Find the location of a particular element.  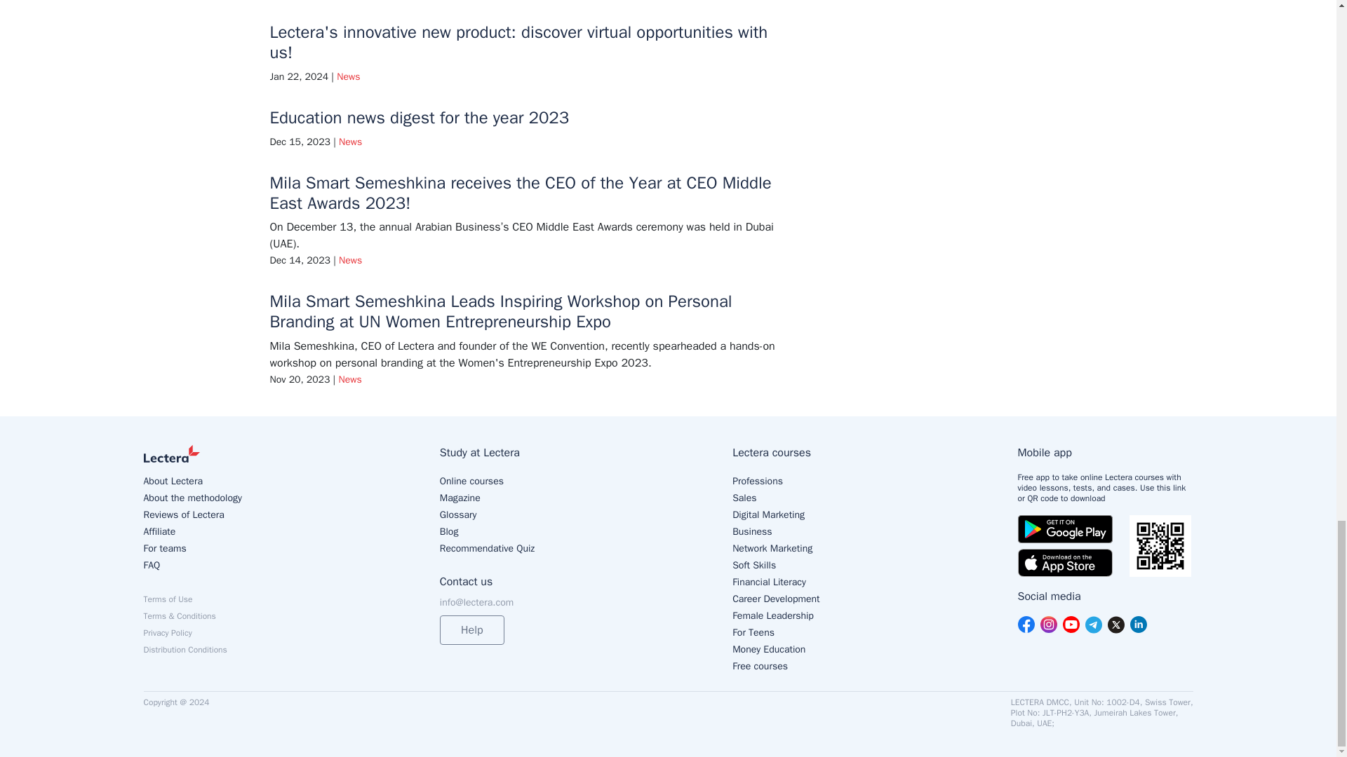

Dec 15, 2023 is located at coordinates (300, 142).